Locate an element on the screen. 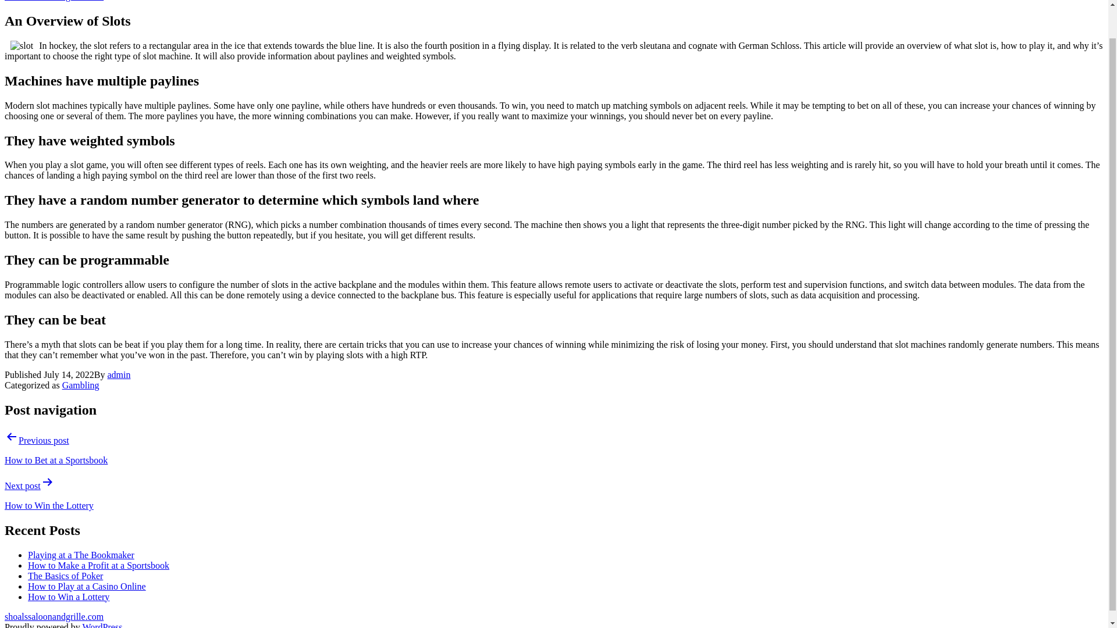 This screenshot has width=1117, height=628. Gambling is located at coordinates (80, 385).